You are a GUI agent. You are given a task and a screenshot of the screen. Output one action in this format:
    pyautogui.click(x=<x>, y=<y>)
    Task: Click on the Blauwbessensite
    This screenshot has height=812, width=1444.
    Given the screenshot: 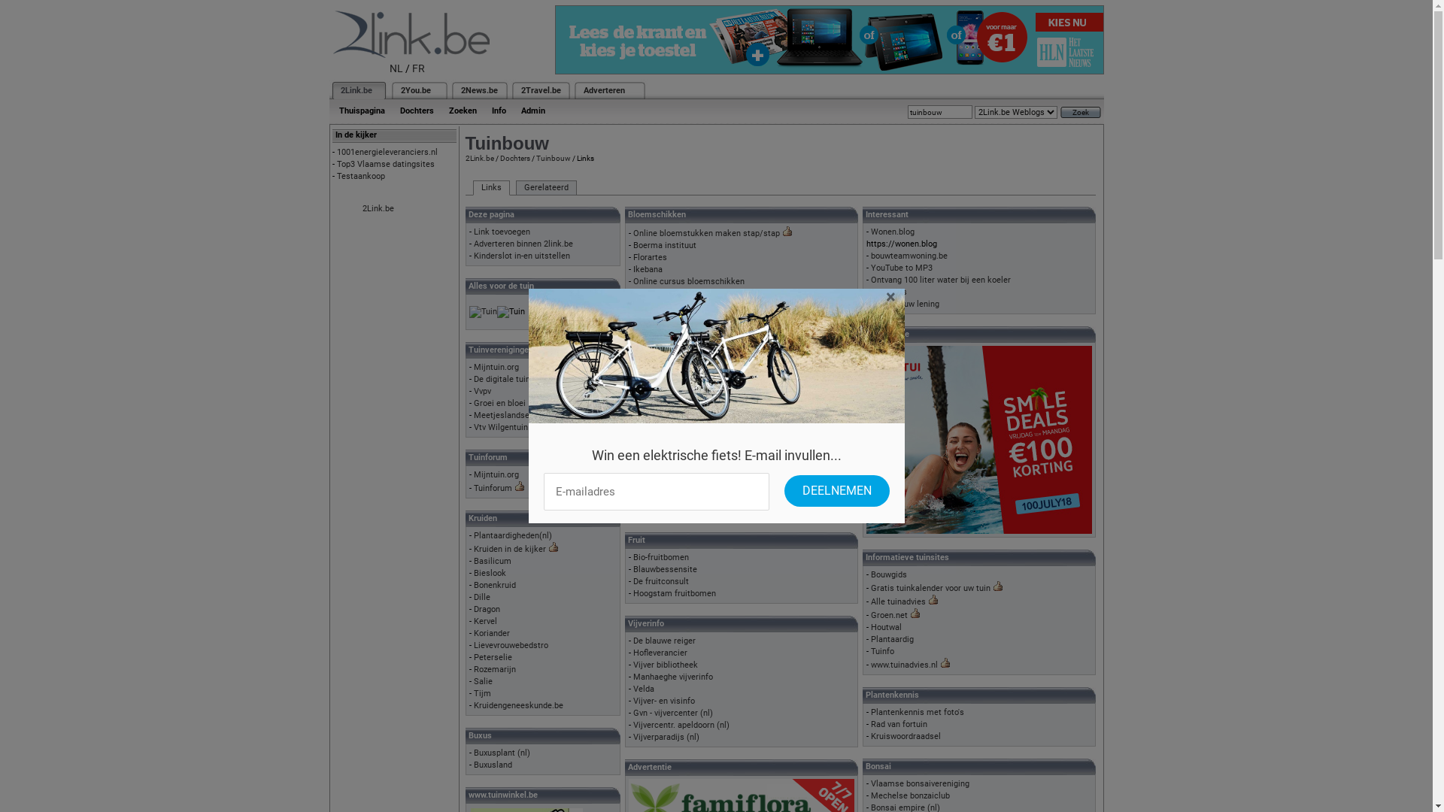 What is the action you would take?
    pyautogui.click(x=665, y=570)
    